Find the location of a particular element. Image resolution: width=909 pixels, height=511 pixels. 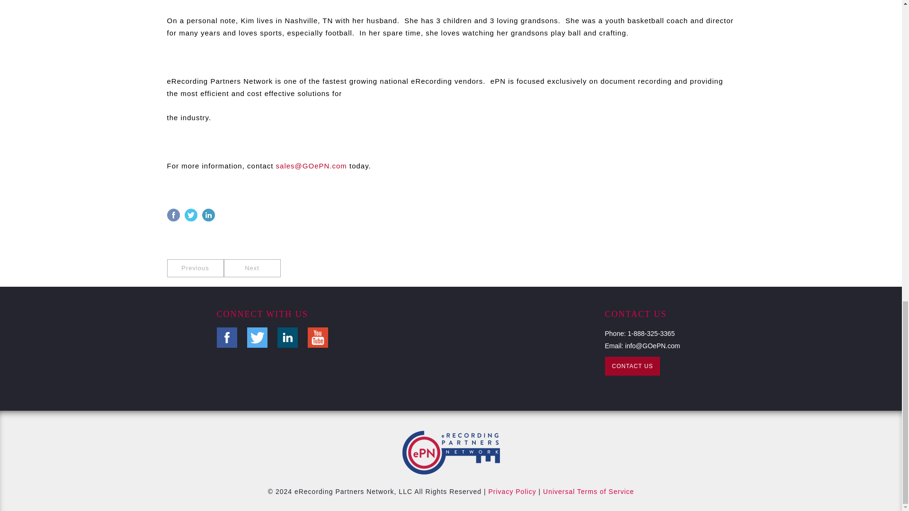

CONTACT US is located at coordinates (633, 366).